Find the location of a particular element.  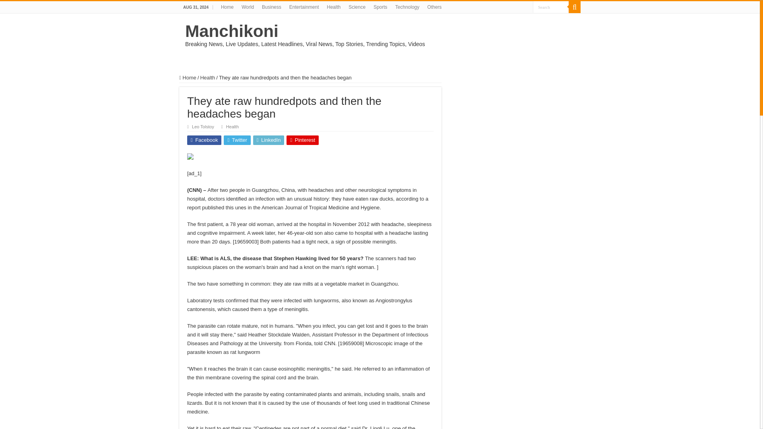

Technology is located at coordinates (407, 7).